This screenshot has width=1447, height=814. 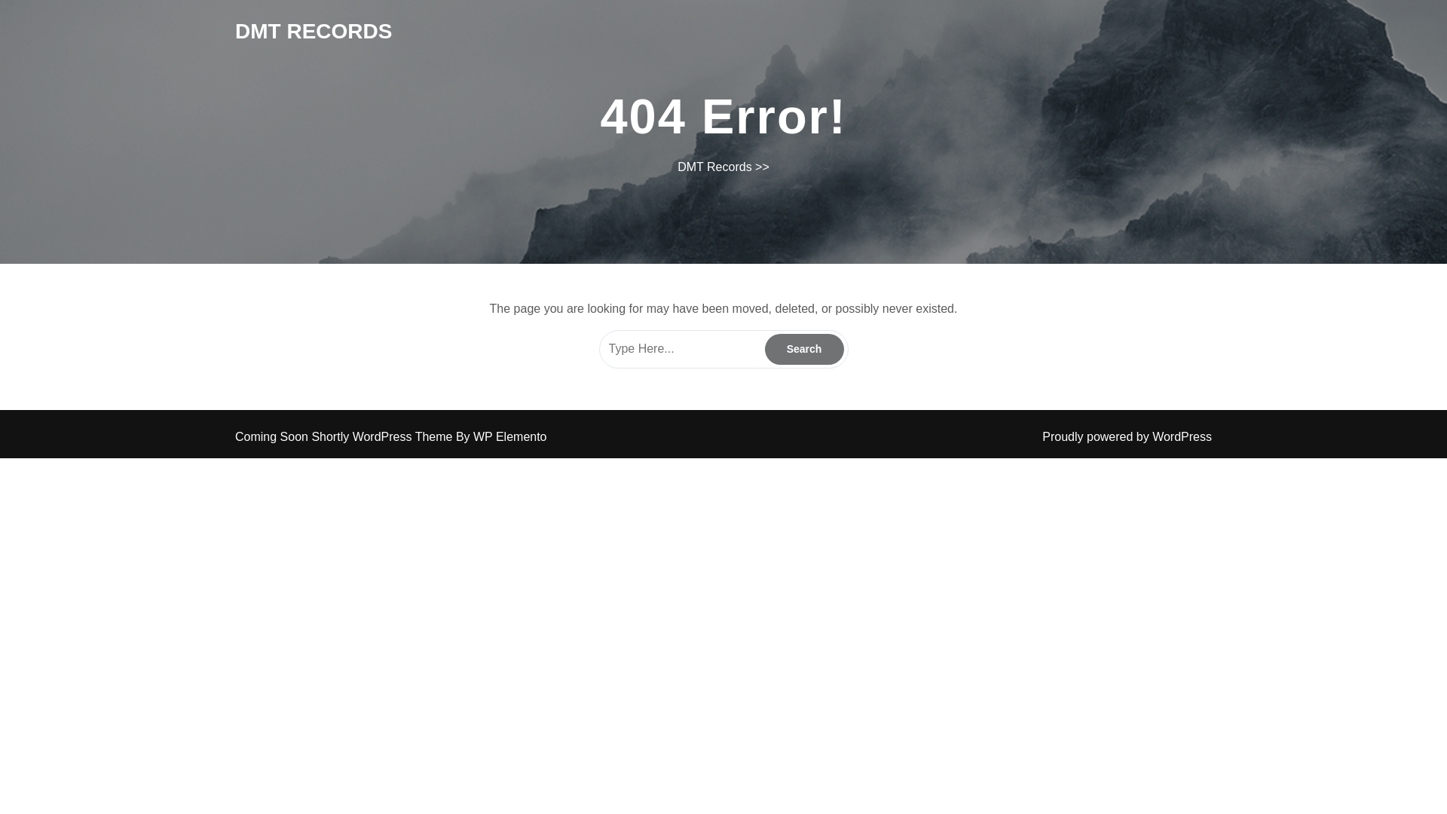 What do you see at coordinates (714, 167) in the screenshot?
I see `DMT Records` at bounding box center [714, 167].